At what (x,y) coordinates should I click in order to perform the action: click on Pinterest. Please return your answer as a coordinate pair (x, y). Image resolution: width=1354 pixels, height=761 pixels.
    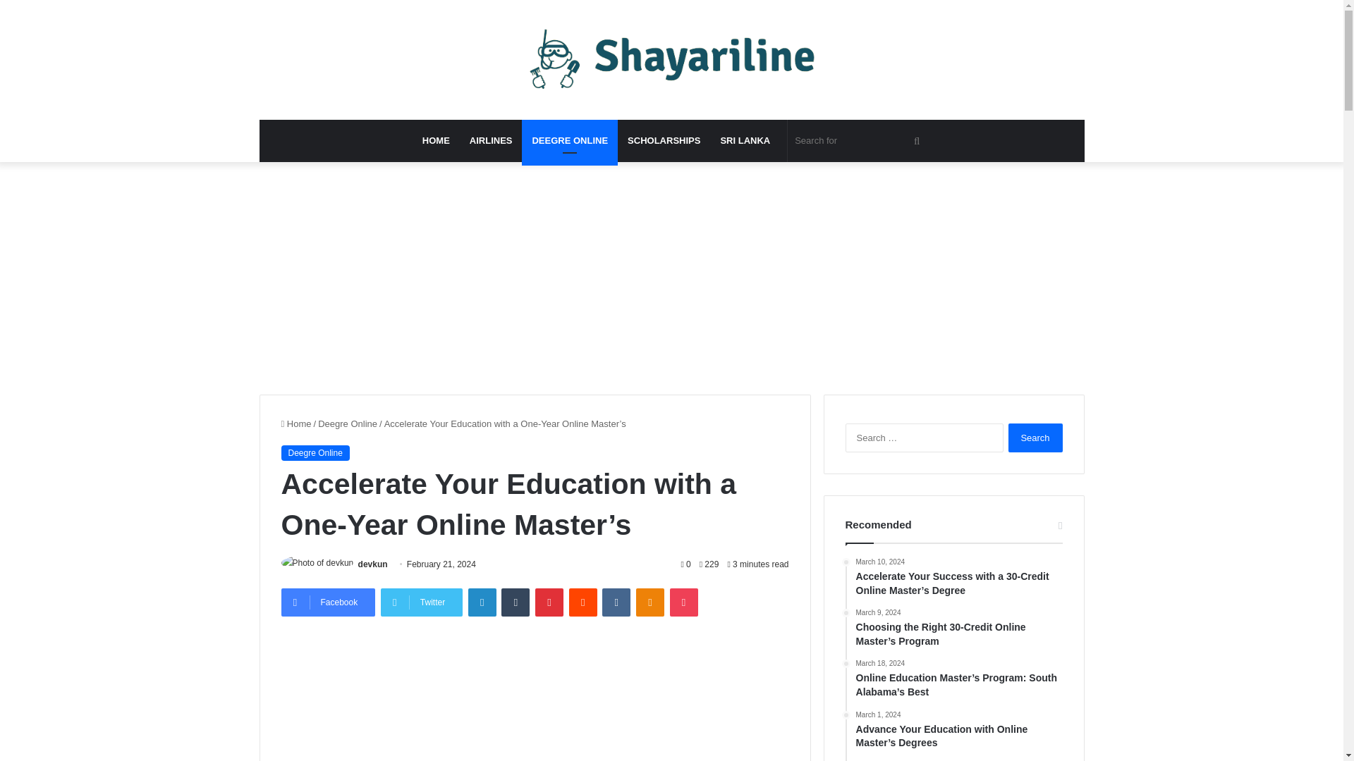
    Looking at the image, I should click on (549, 602).